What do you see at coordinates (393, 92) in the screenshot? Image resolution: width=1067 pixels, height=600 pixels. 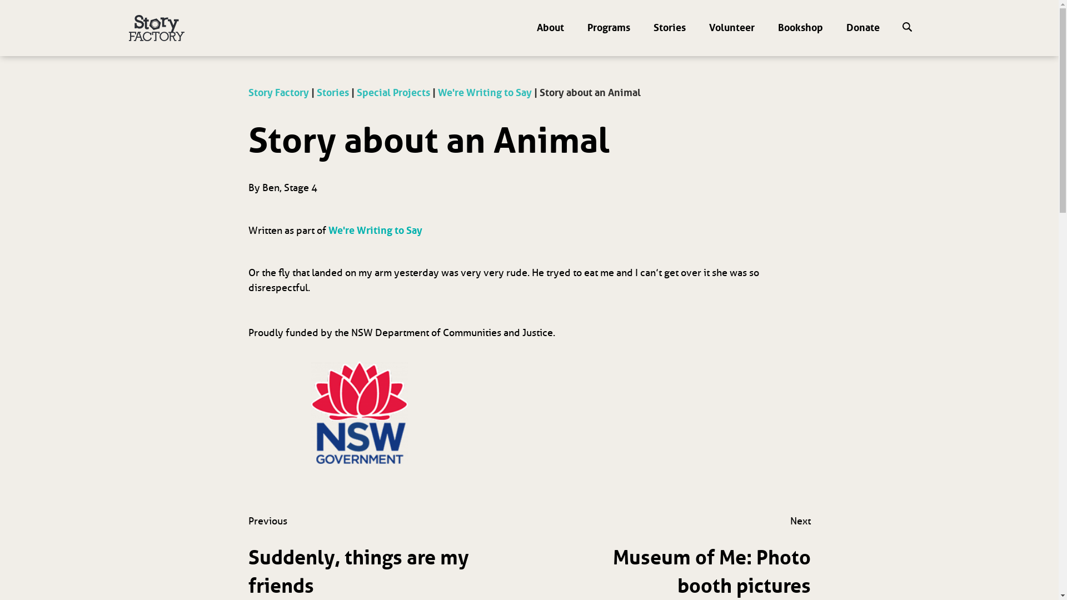 I see `Special Projects` at bounding box center [393, 92].